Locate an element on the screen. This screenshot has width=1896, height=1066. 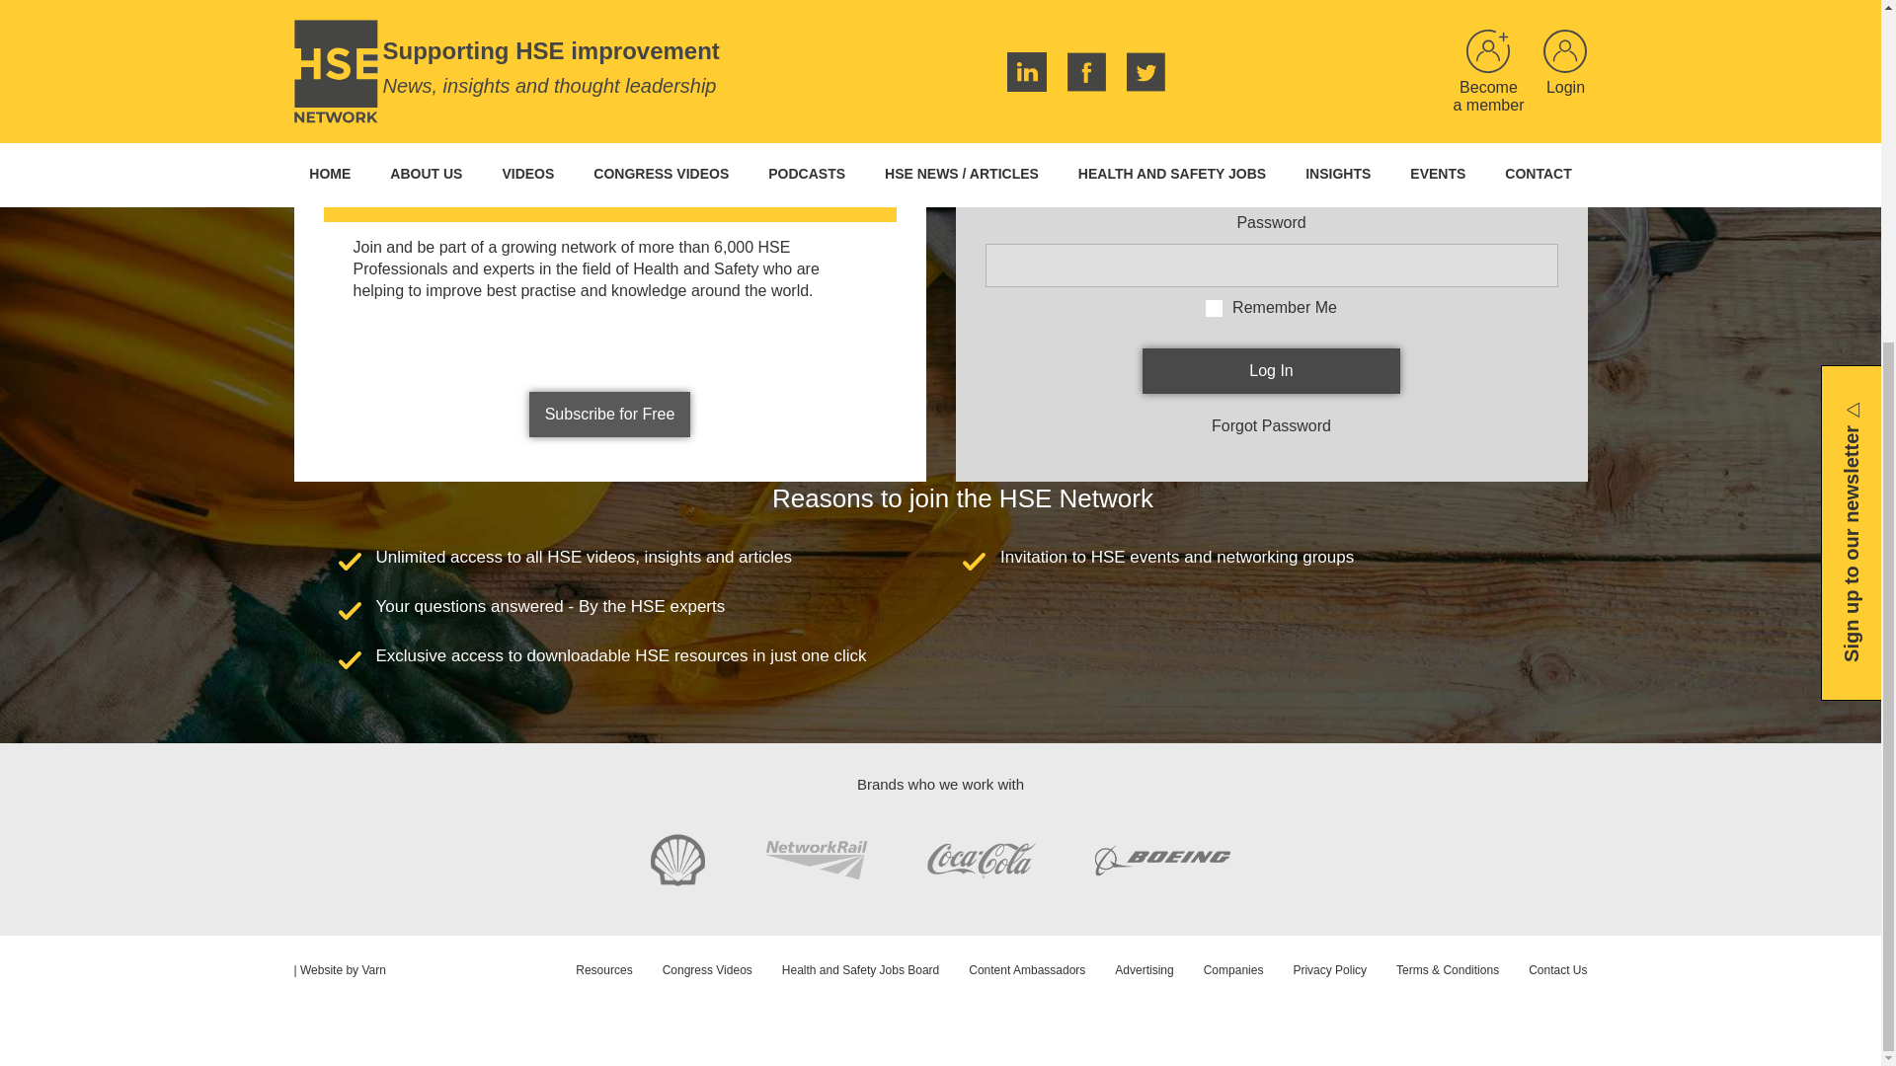
Varn is located at coordinates (373, 970).